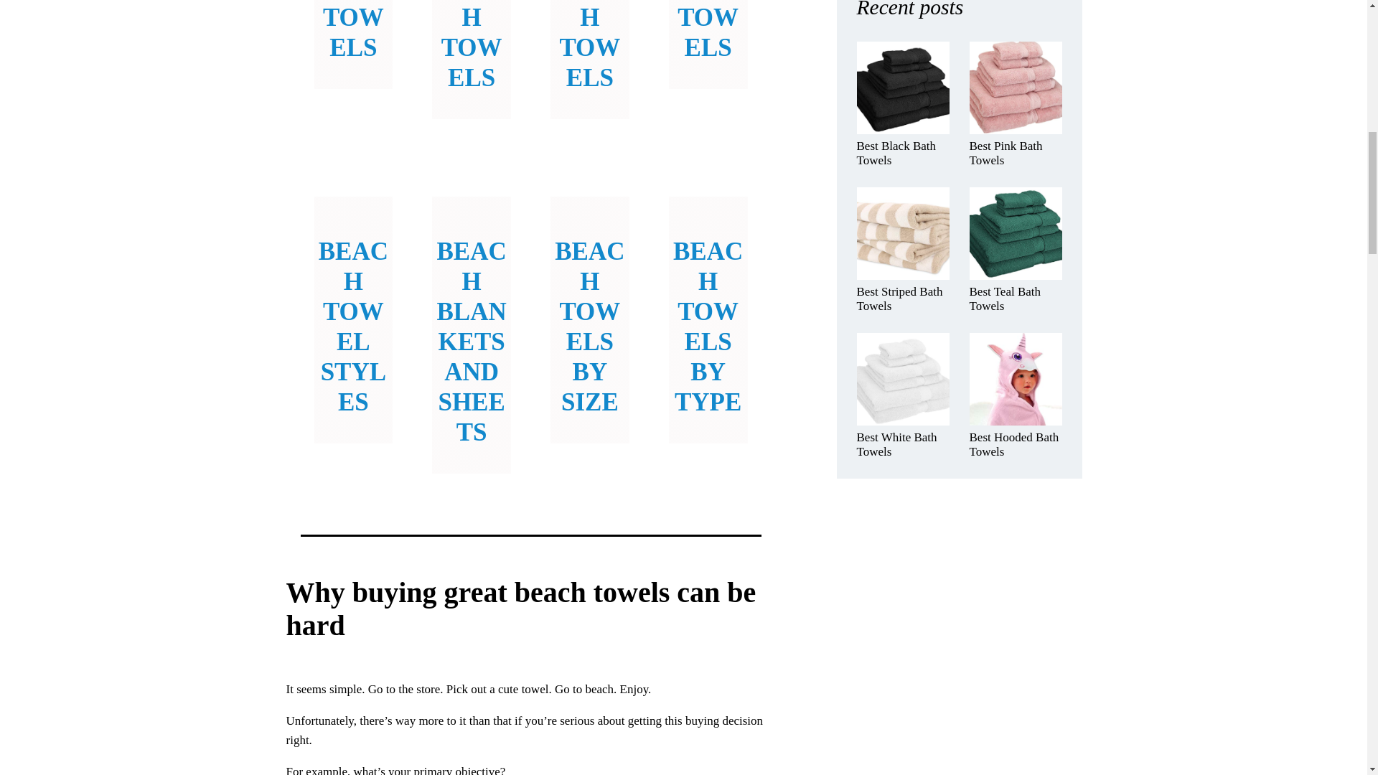 This screenshot has height=775, width=1378. Describe the element at coordinates (903, 154) in the screenshot. I see `Best Black Bath Towels` at that location.